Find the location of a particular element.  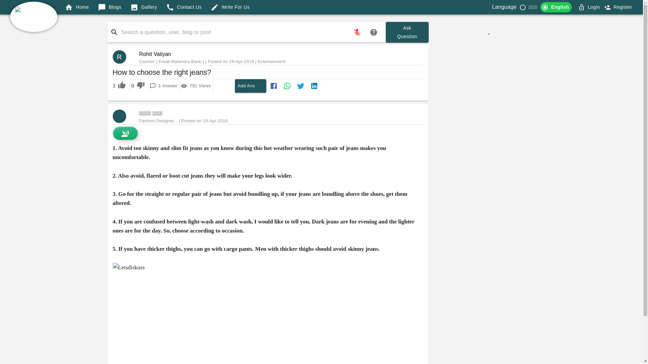

Register is located at coordinates (34, 17).